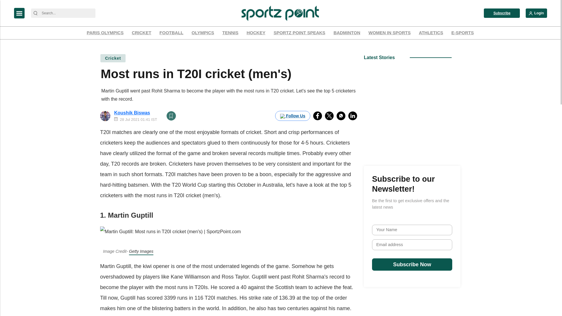 The image size is (562, 316). I want to click on OLYMPICS, so click(203, 33).